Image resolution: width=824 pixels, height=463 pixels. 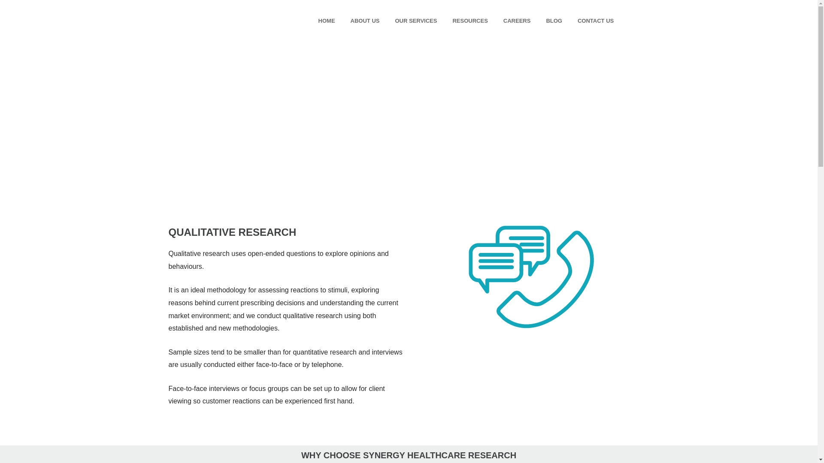 I want to click on ABOUT US, so click(x=365, y=21).